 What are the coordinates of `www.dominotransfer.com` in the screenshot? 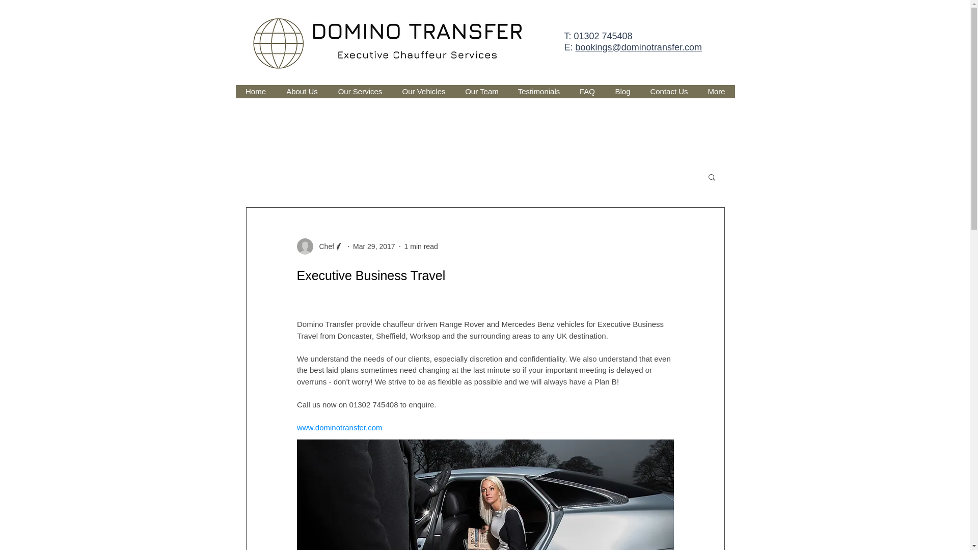 It's located at (339, 427).